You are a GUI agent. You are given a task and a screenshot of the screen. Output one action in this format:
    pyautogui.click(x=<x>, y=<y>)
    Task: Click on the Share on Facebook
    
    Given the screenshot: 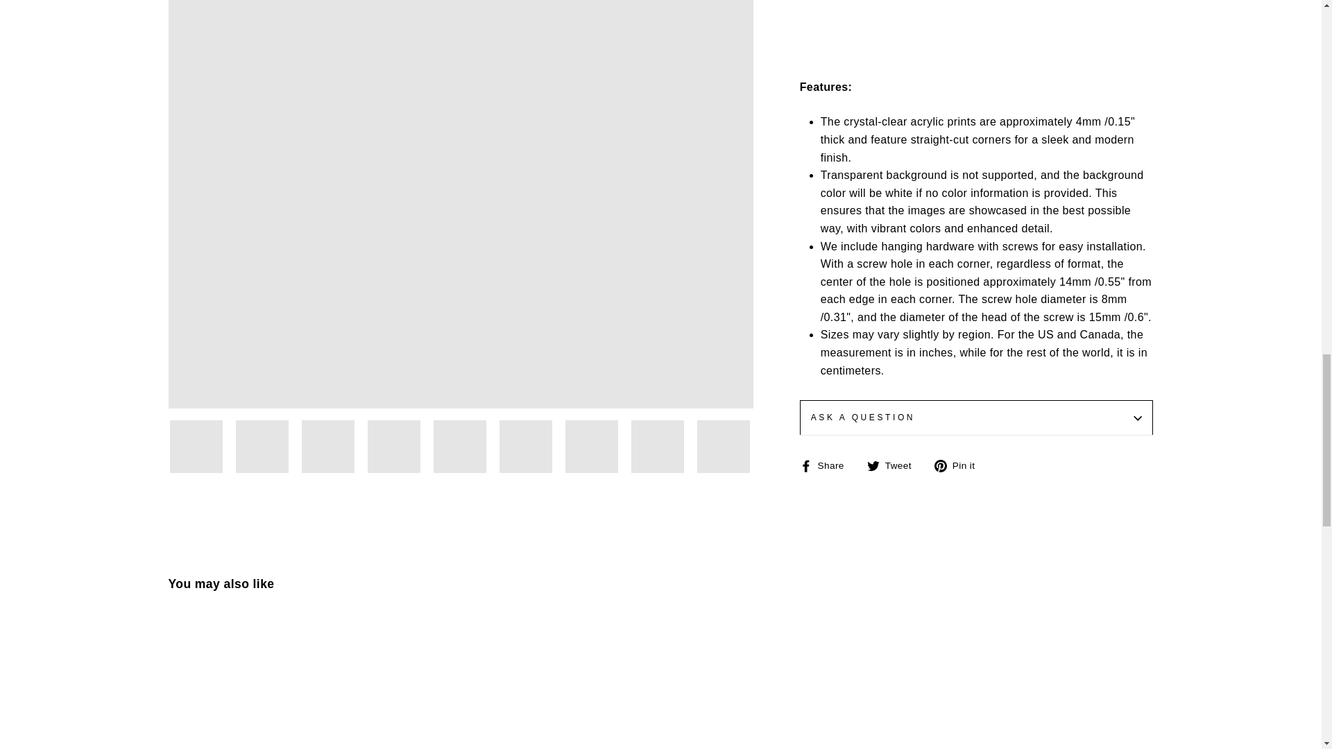 What is the action you would take?
    pyautogui.click(x=827, y=465)
    